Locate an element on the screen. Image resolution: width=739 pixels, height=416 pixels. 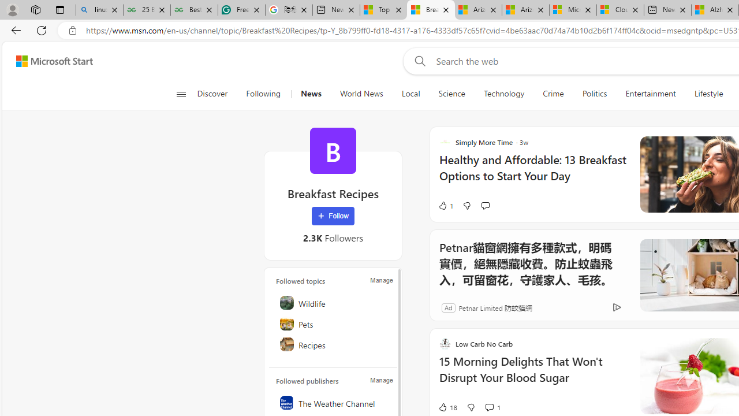
15 Morning Delights That Won't Disrupt Your Blood Sugar is located at coordinates (532, 376).